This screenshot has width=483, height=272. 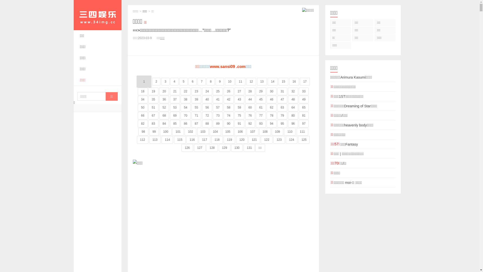 What do you see at coordinates (207, 124) in the screenshot?
I see `88` at bounding box center [207, 124].